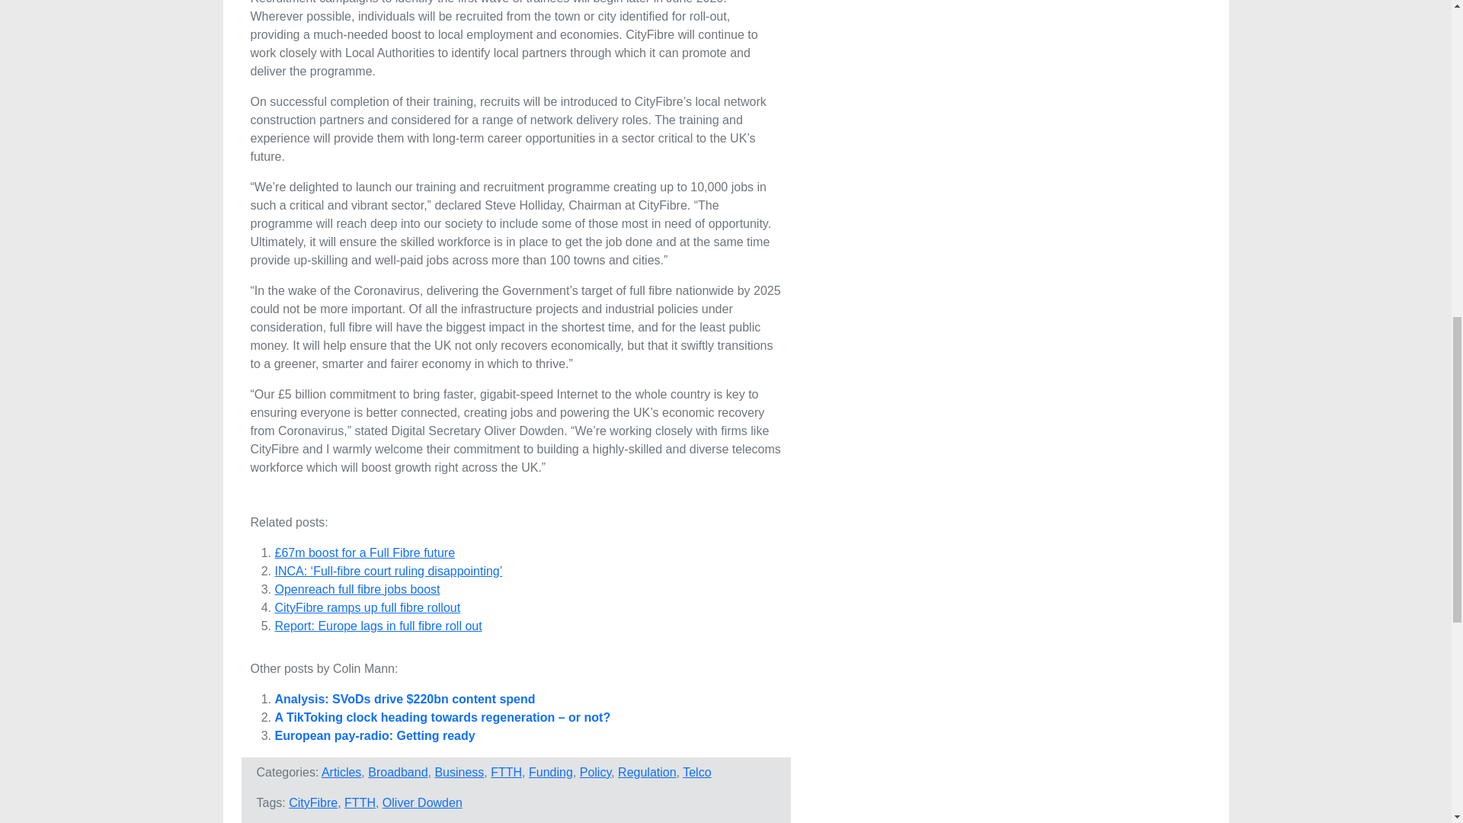 The width and height of the screenshot is (1463, 823). I want to click on European pay-radio: Getting ready, so click(374, 735).